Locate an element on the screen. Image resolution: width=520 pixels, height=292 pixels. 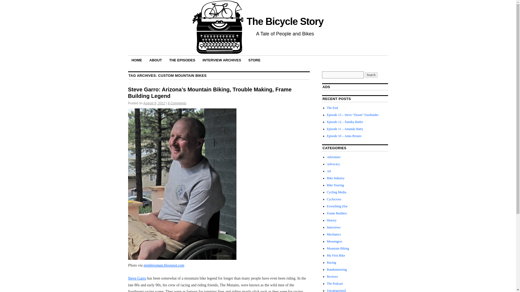
Bike Industry is located at coordinates (336, 178).